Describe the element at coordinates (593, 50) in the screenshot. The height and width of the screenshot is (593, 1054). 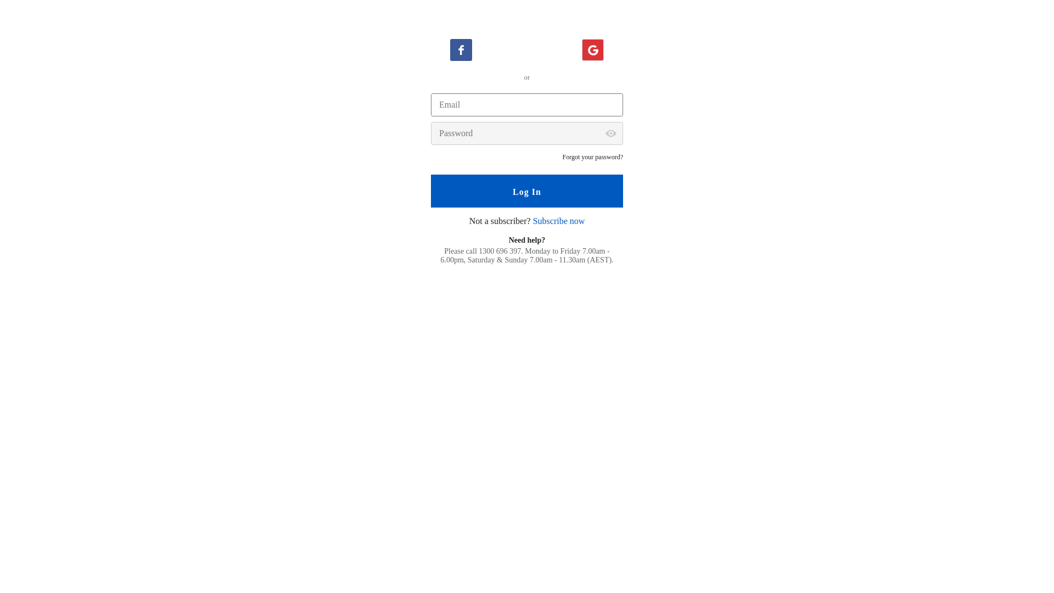
I see `Sign in with Google` at that location.